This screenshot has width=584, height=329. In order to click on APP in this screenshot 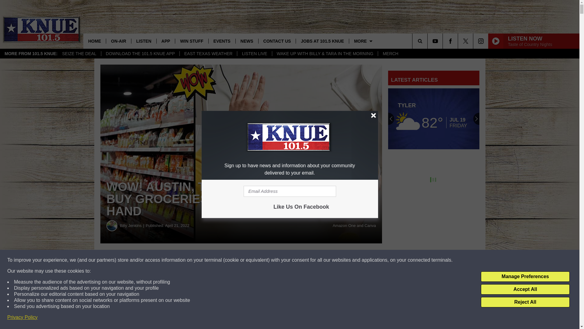, I will do `click(166, 41)`.